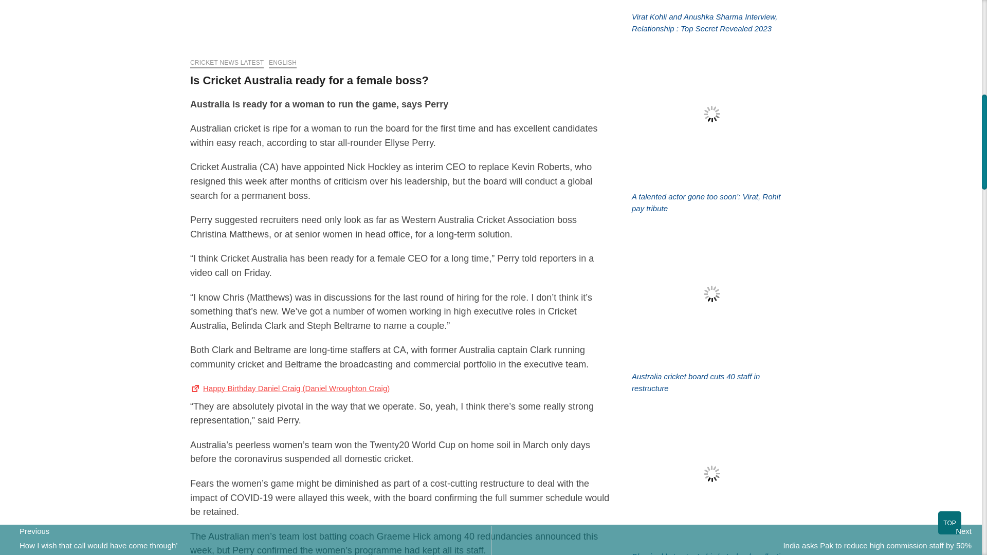  What do you see at coordinates (400, 25) in the screenshot?
I see `Is Cricket Australia ready for a female boss? 1` at bounding box center [400, 25].